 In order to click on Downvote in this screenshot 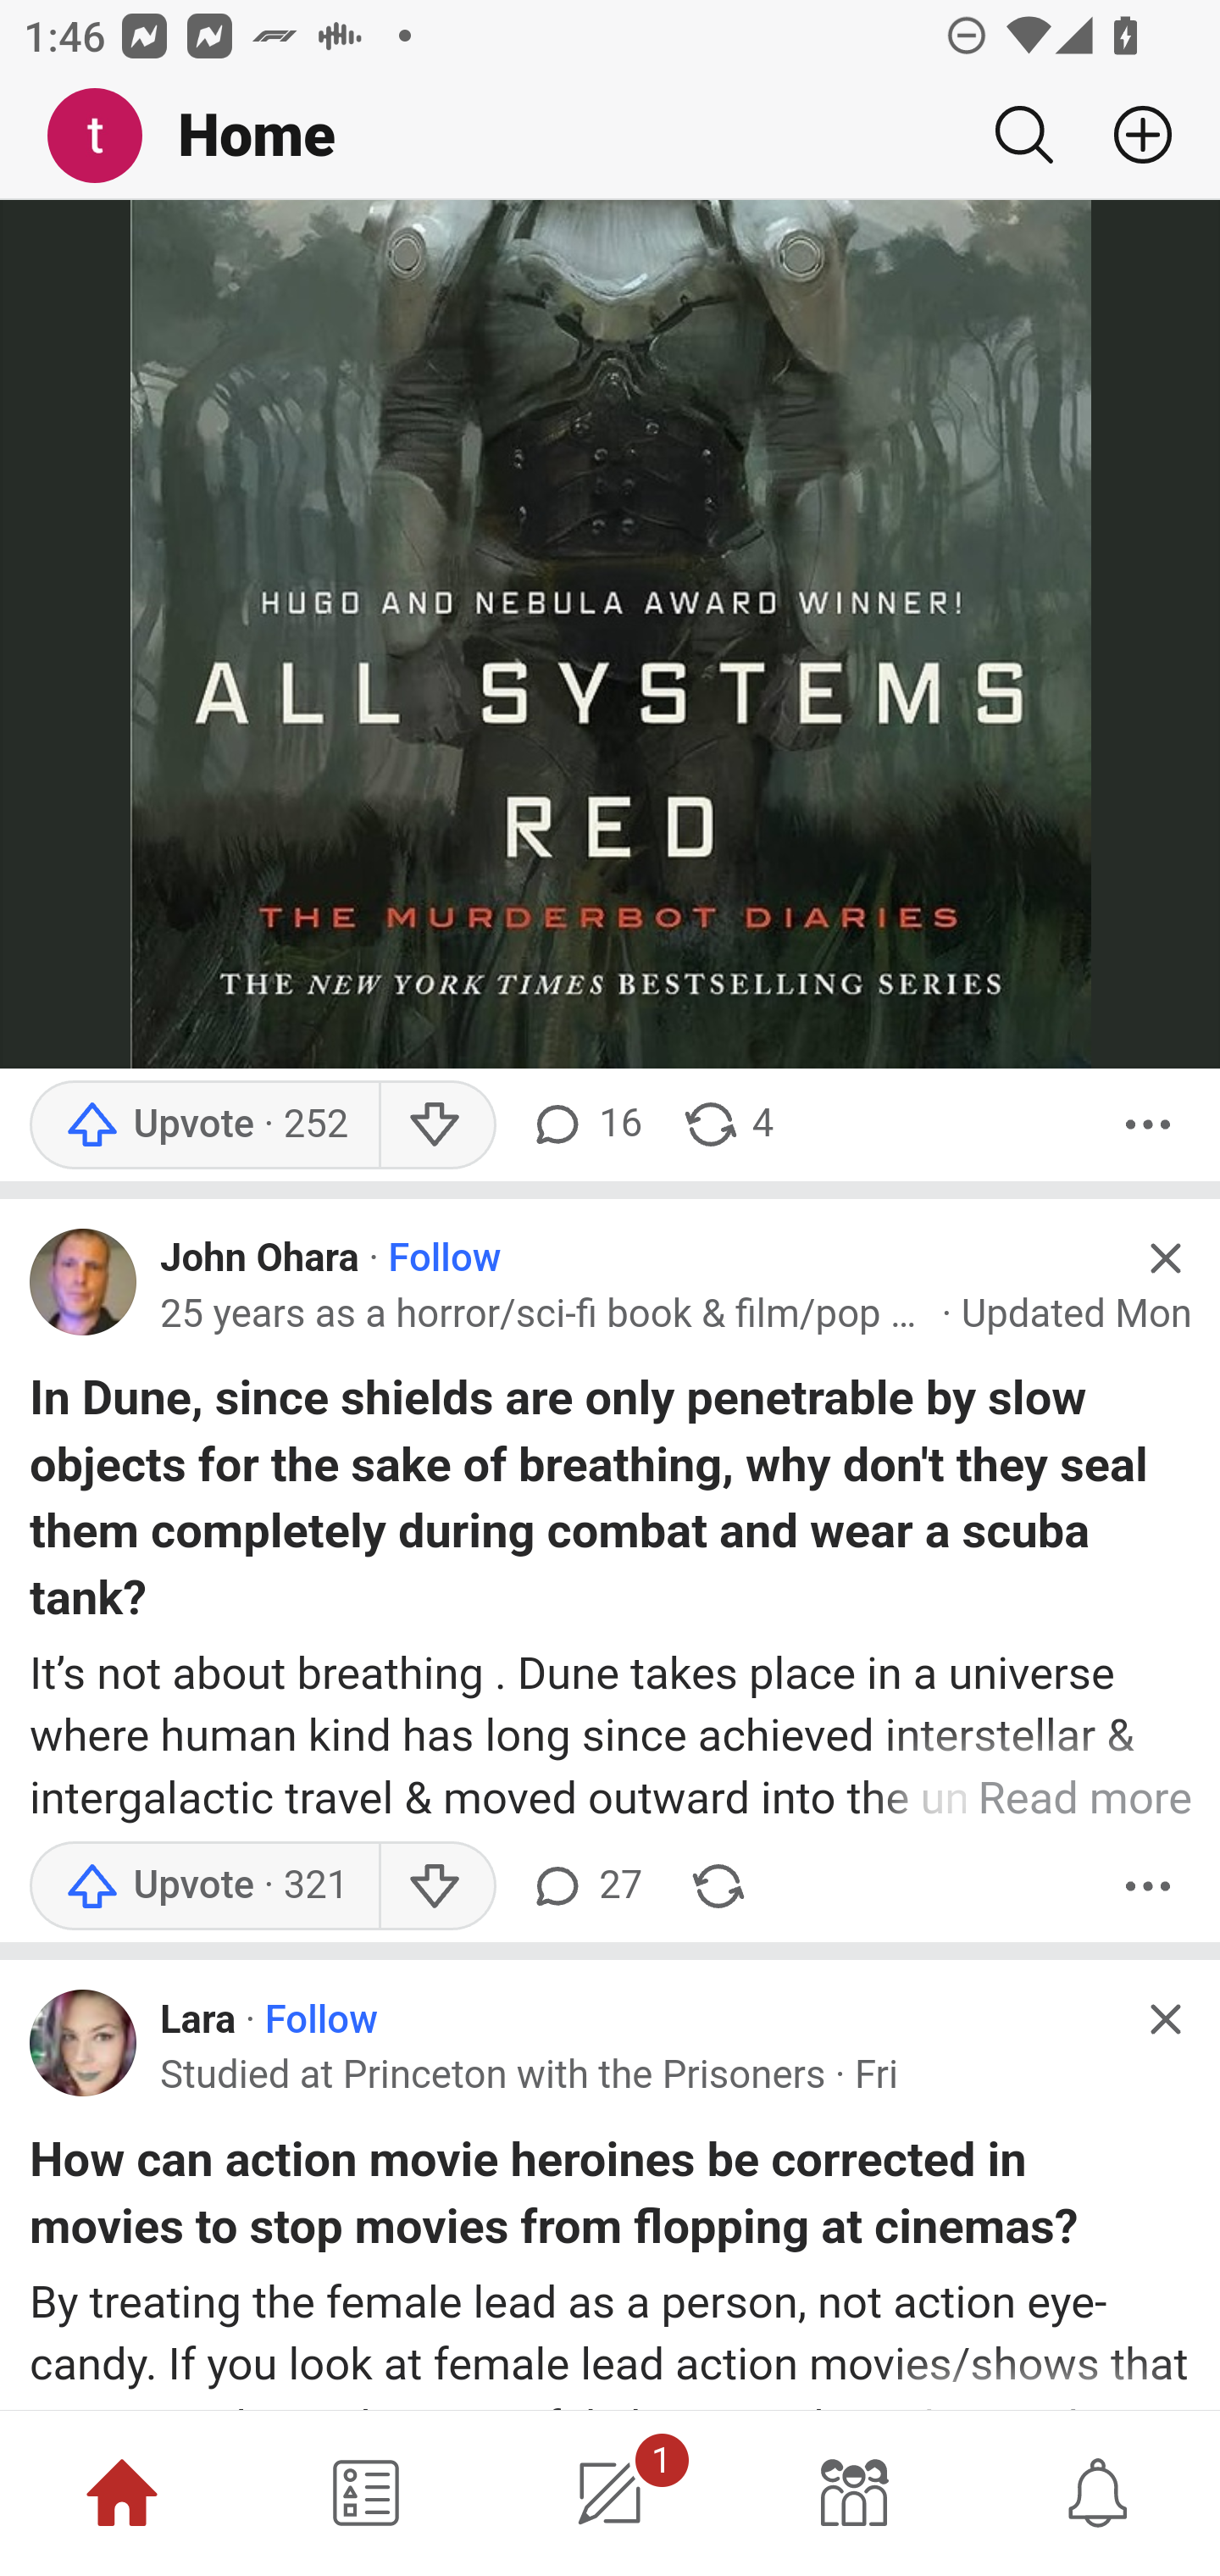, I will do `click(437, 1885)`.